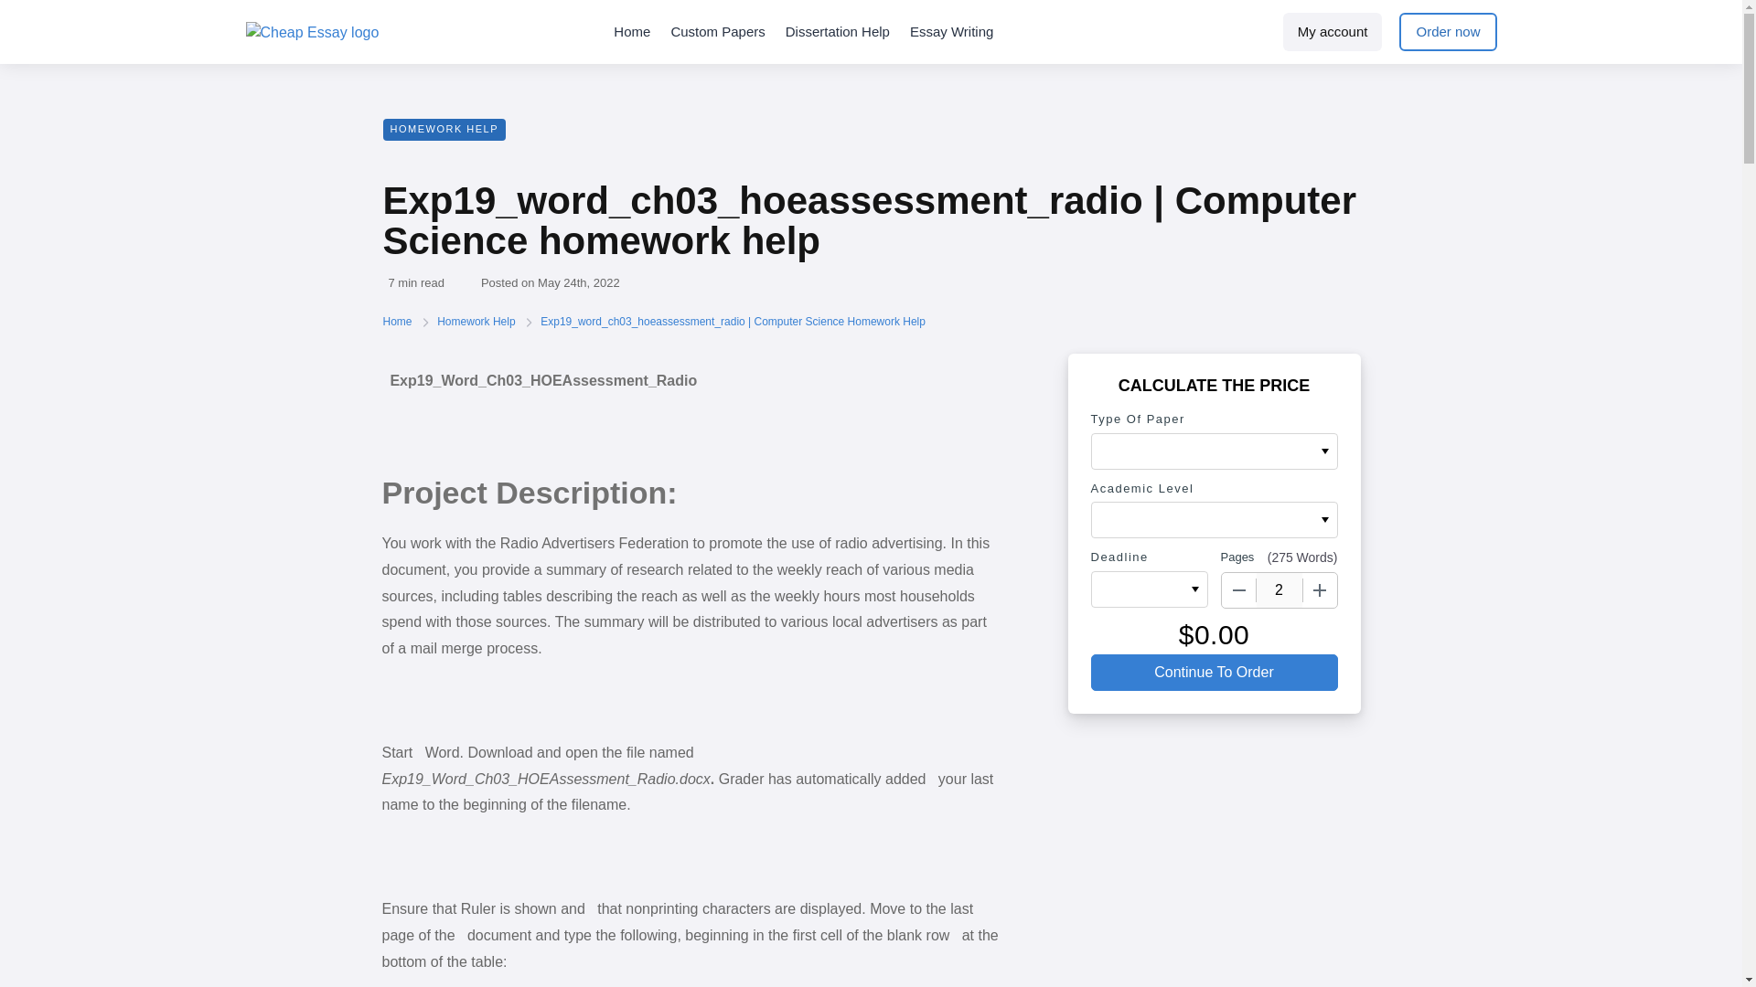  I want to click on Homework Help, so click(477, 321).